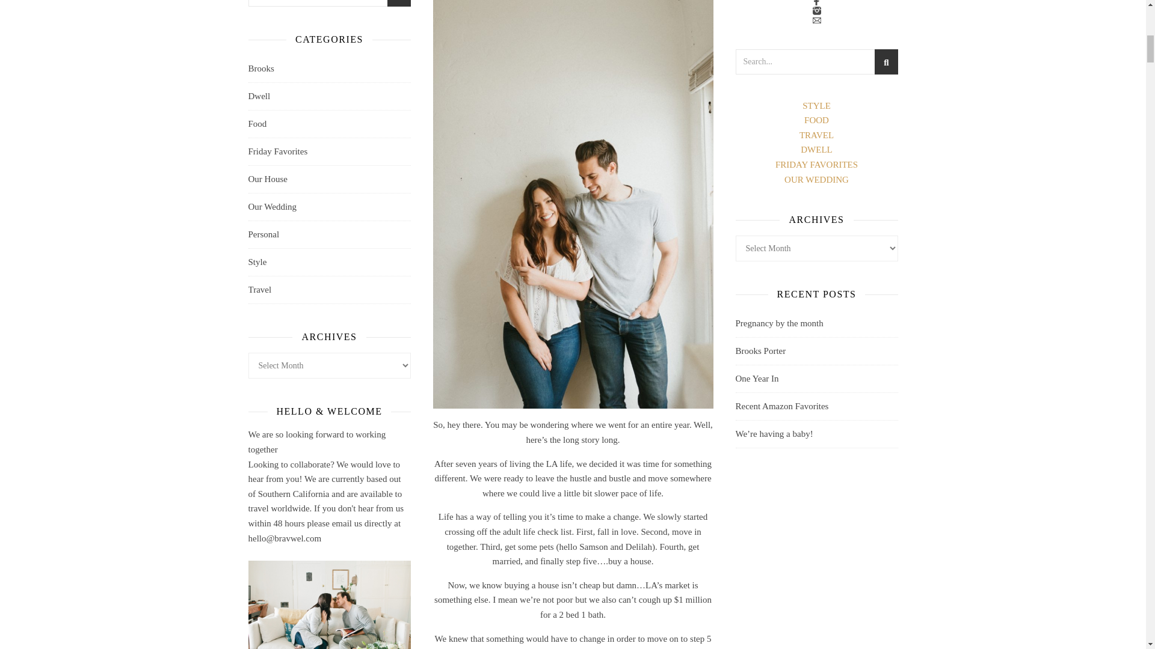  I want to click on st, so click(398, 5).